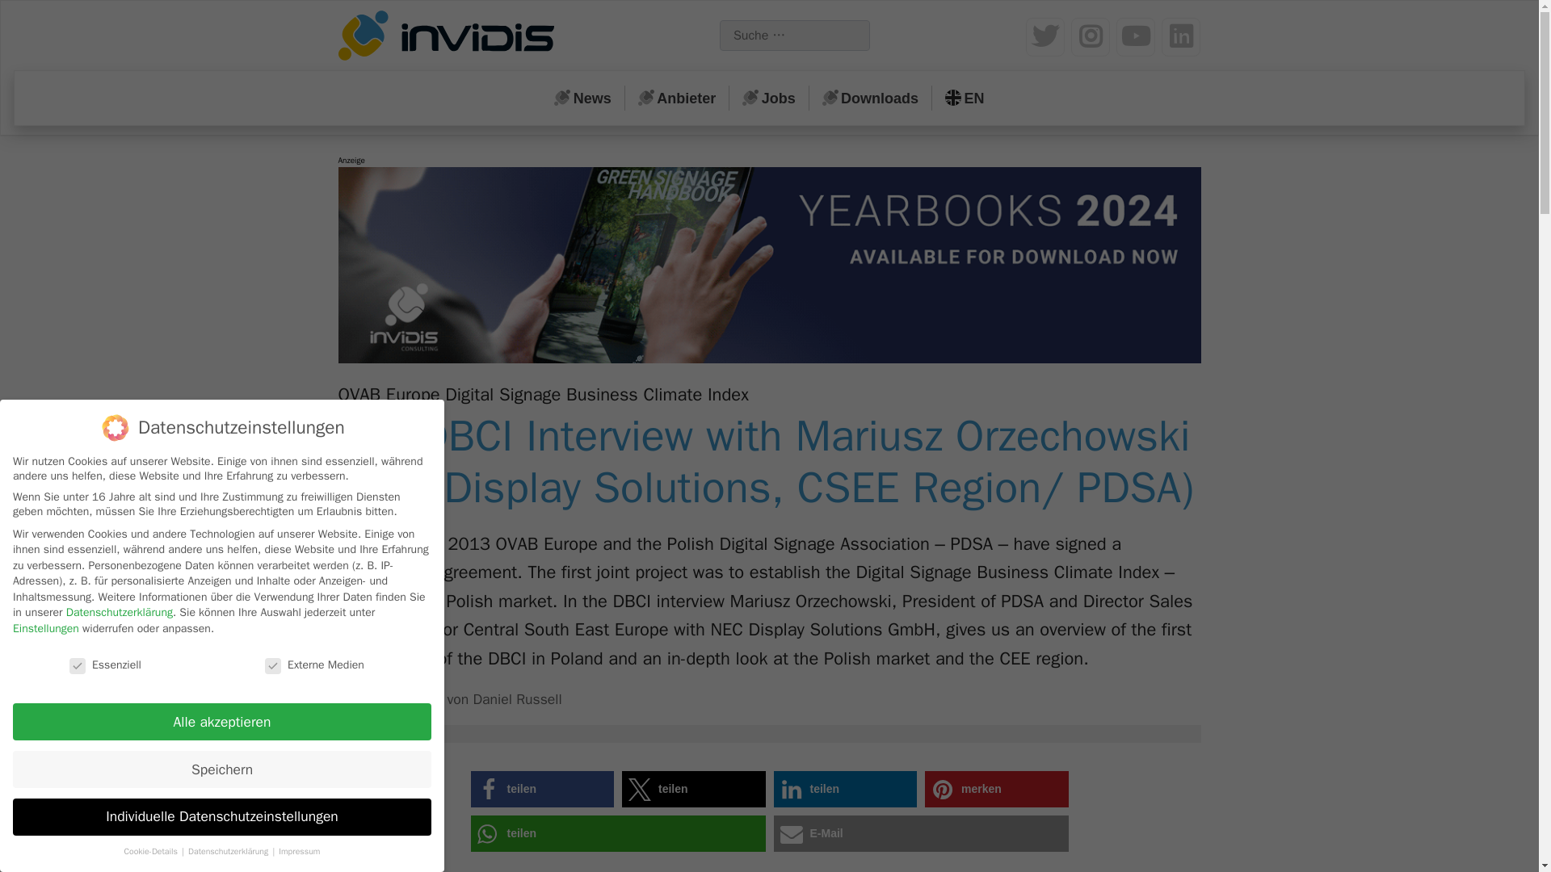 The width and height of the screenshot is (1551, 872). I want to click on Bei Facebook teilen, so click(541, 789).